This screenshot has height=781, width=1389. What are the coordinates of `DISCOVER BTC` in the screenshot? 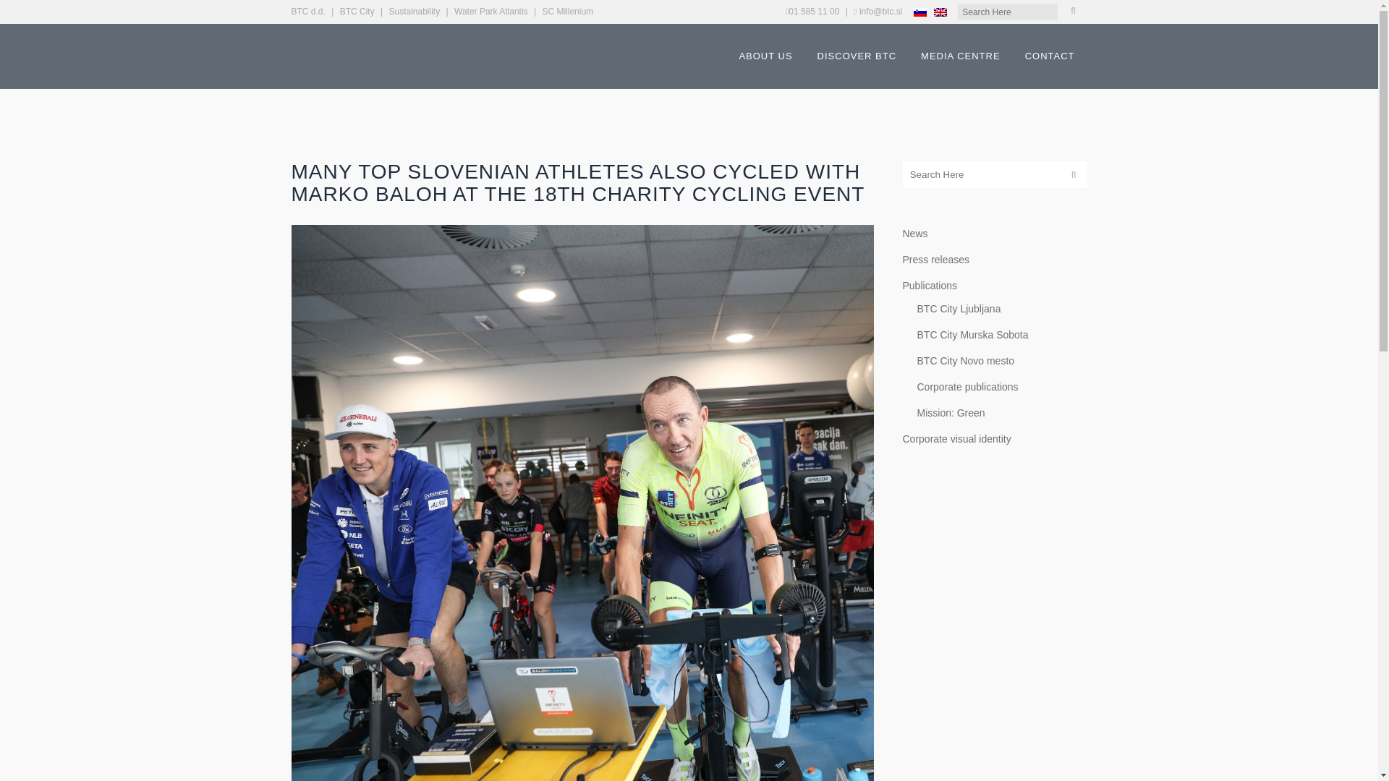 It's located at (857, 56).